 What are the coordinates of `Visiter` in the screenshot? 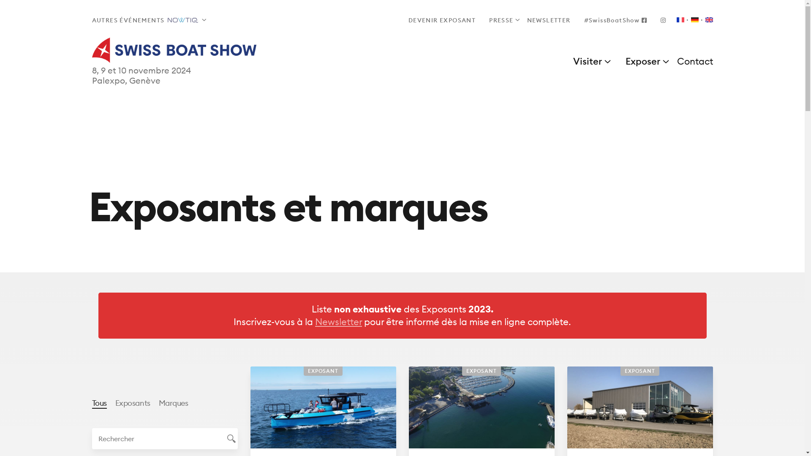 It's located at (589, 61).